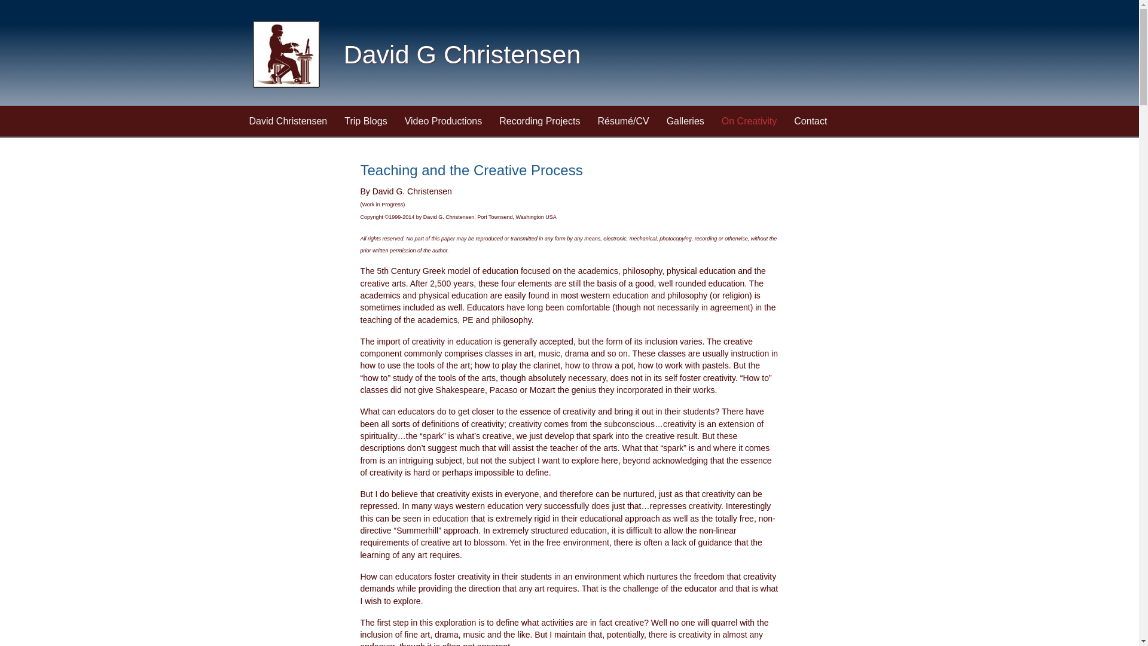 This screenshot has width=1148, height=646. I want to click on David G Christensen, so click(462, 54).